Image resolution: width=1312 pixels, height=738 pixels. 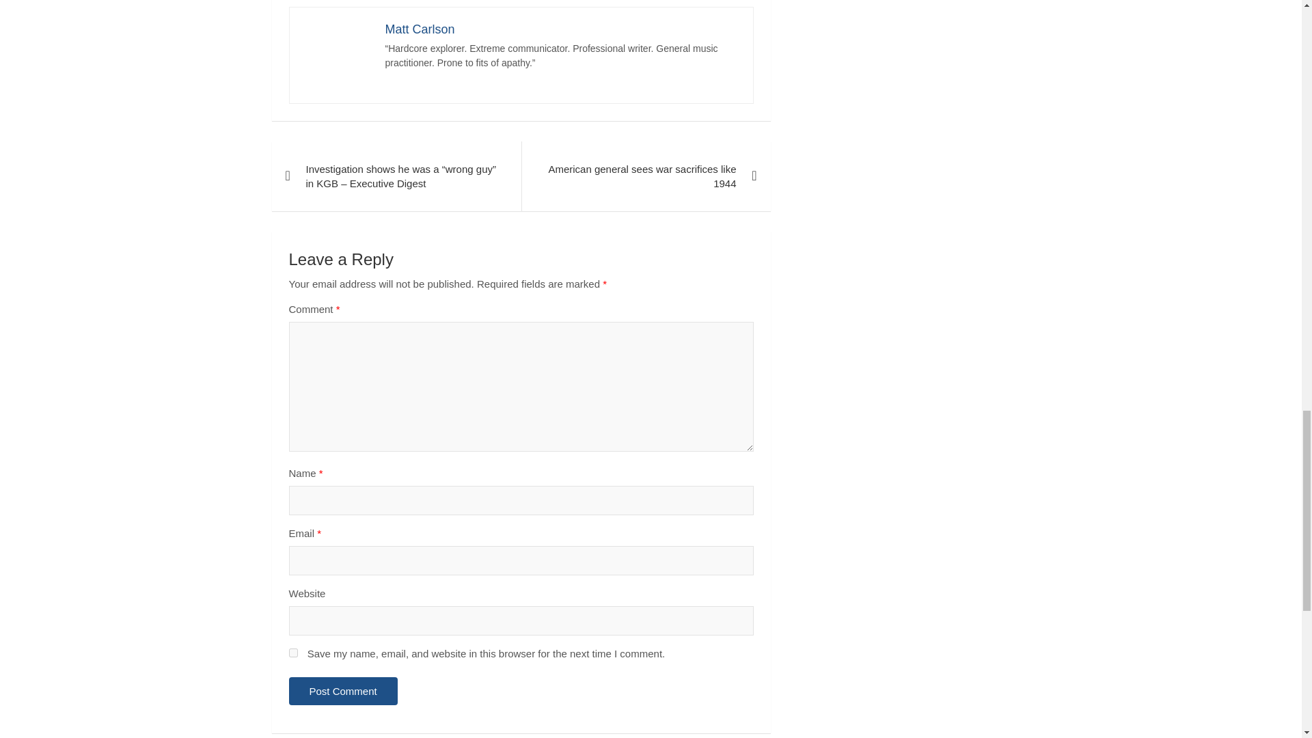 I want to click on Post Comment, so click(x=343, y=692).